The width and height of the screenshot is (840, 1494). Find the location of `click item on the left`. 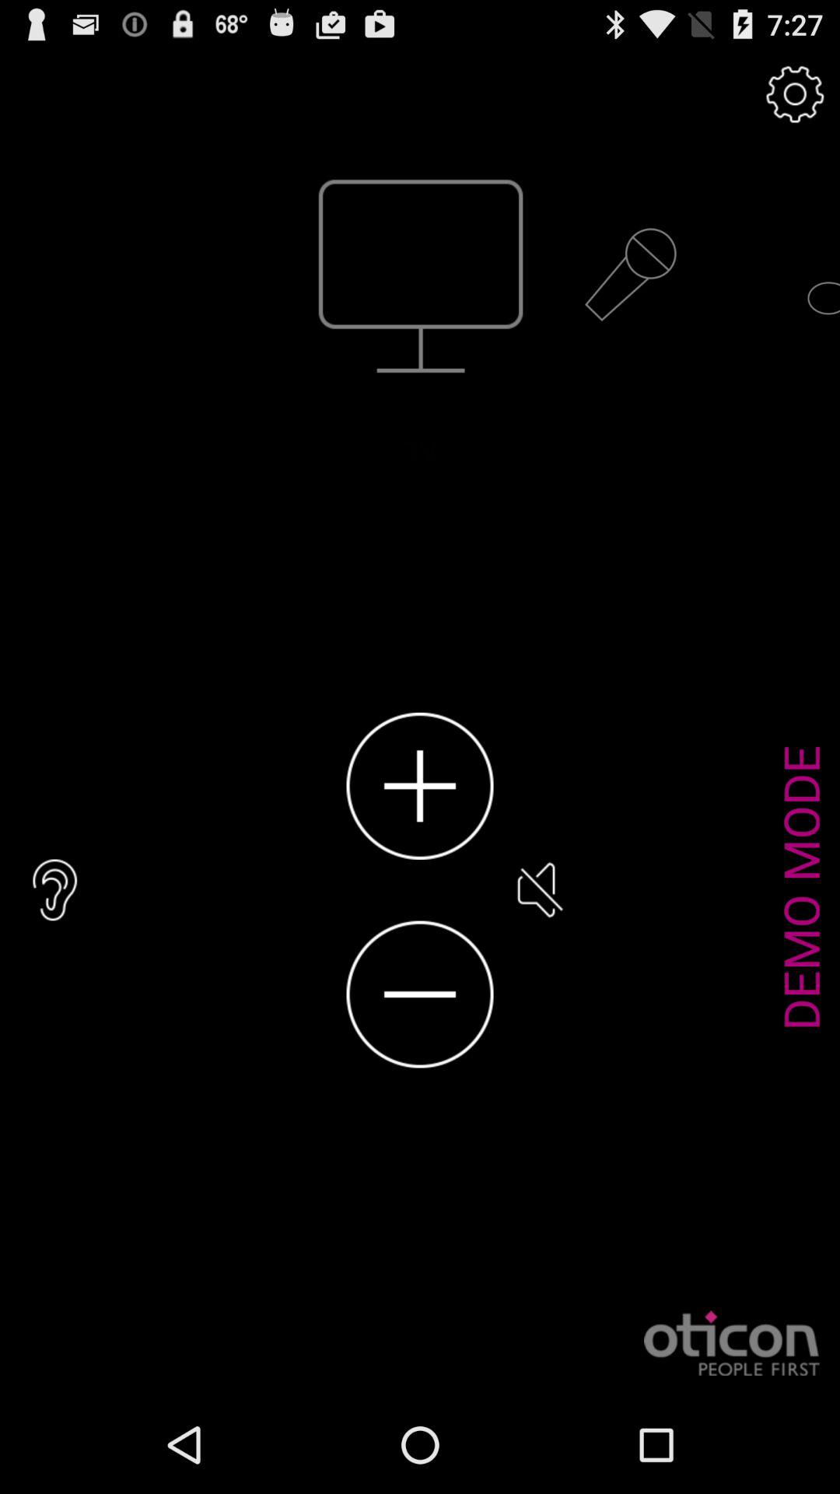

click item on the left is located at coordinates (55, 890).